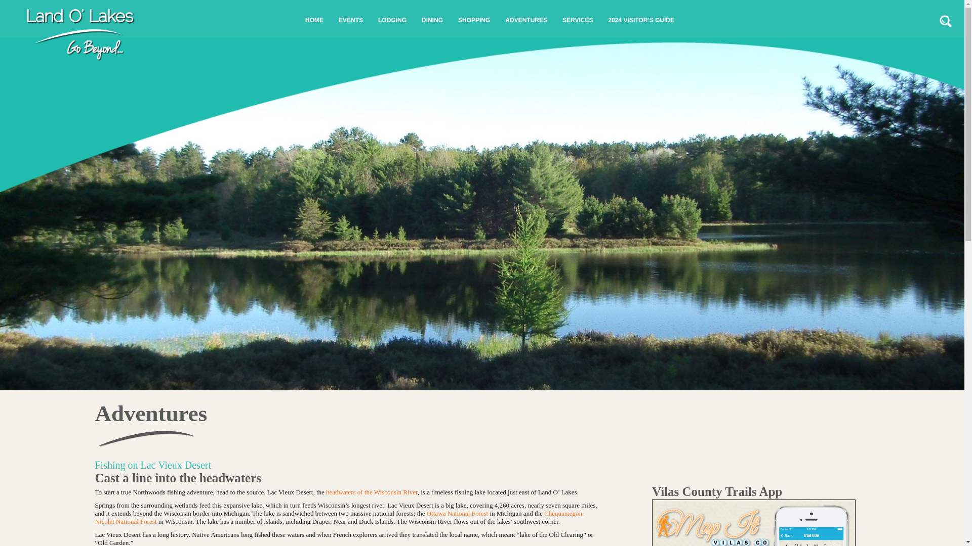 The image size is (972, 546). What do you see at coordinates (946, 21) in the screenshot?
I see `Search efter:` at bounding box center [946, 21].